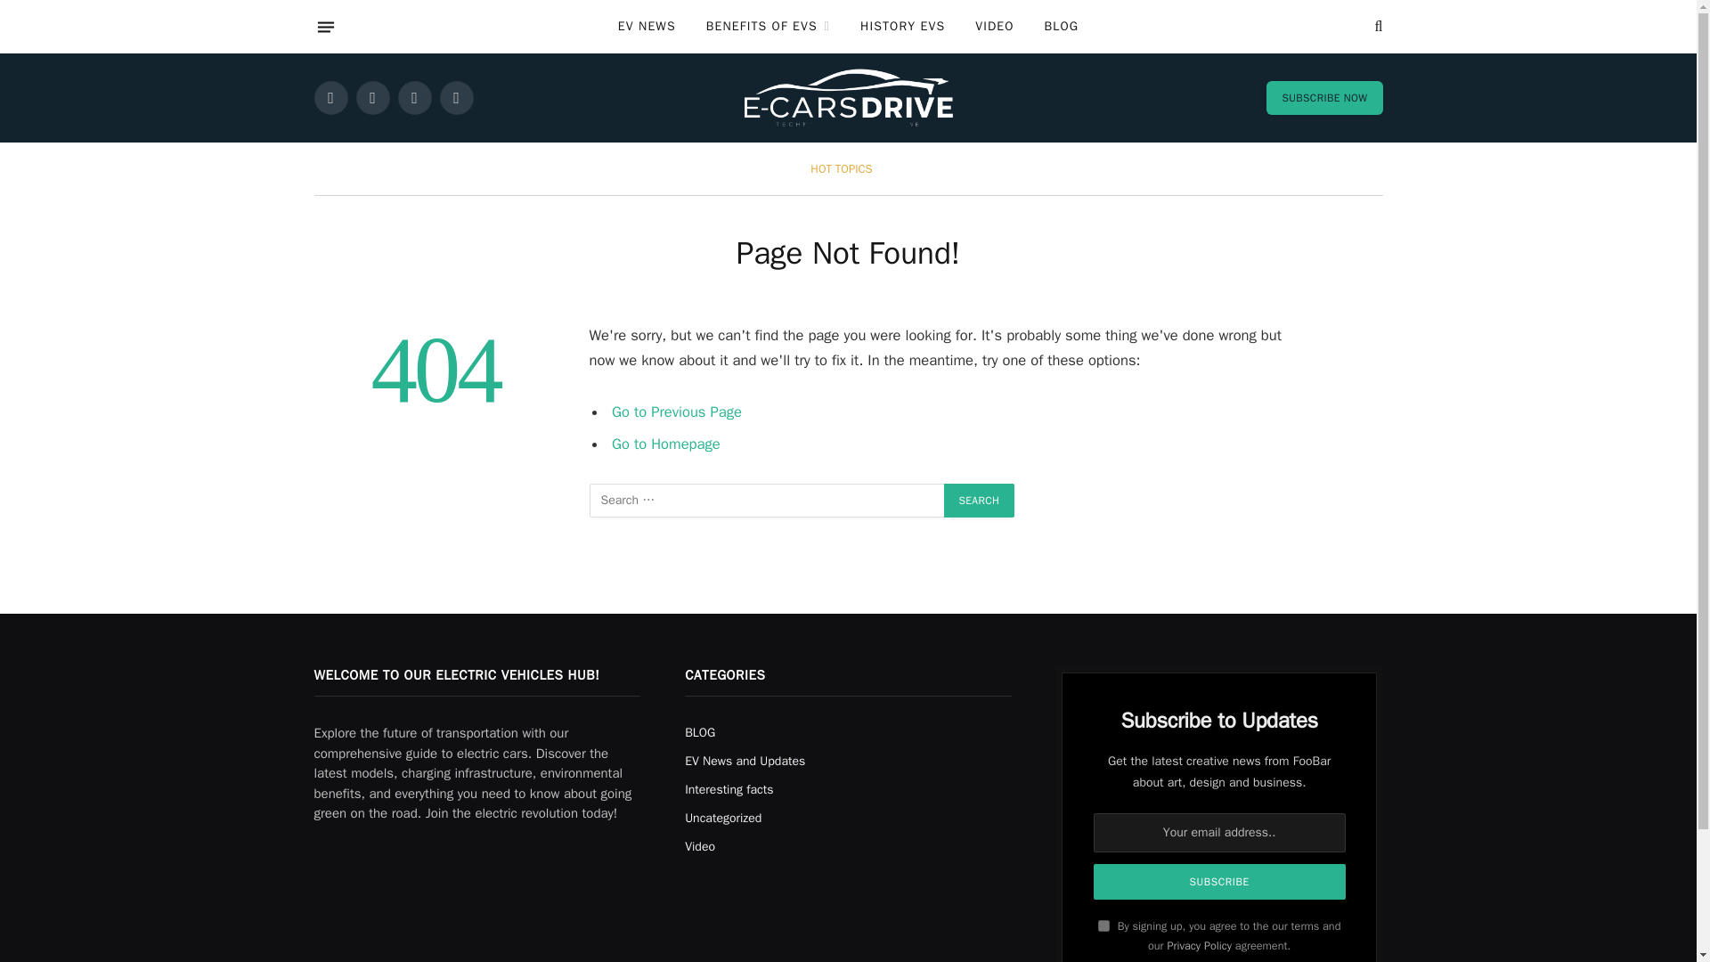 Image resolution: width=1710 pixels, height=962 pixels. I want to click on on, so click(1103, 925).